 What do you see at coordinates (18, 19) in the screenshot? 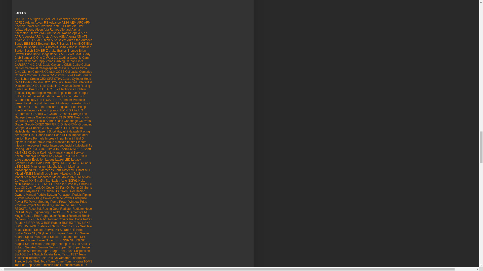
I see `330F` at bounding box center [18, 19].